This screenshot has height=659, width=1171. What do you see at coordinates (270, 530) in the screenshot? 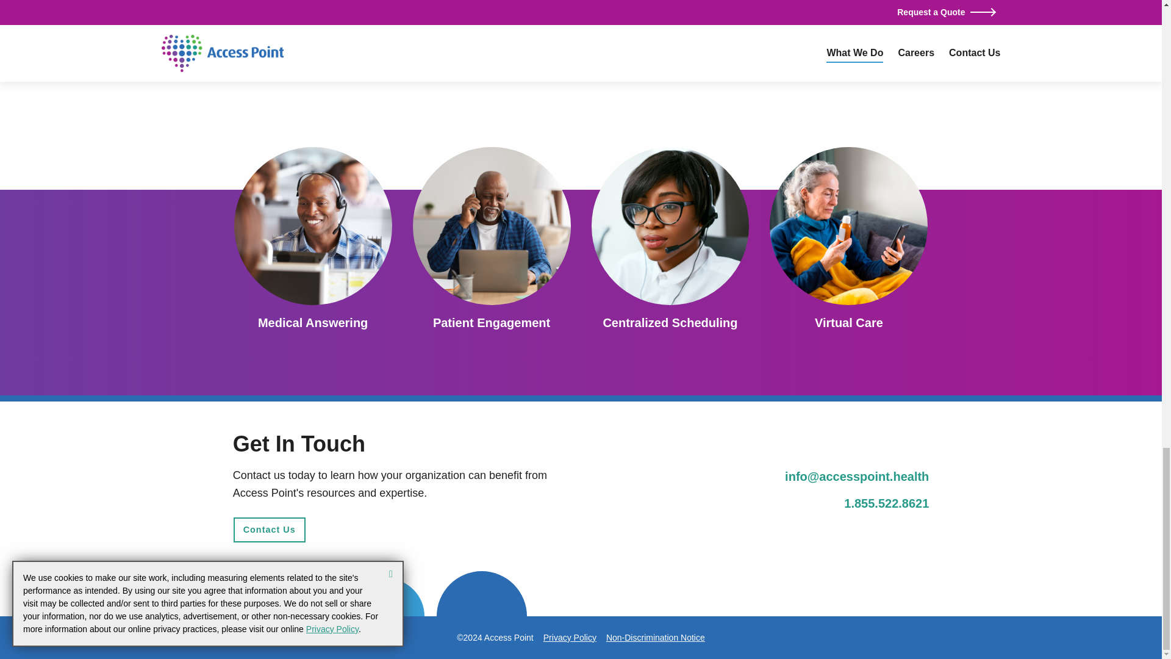
I see `Contact Us` at bounding box center [270, 530].